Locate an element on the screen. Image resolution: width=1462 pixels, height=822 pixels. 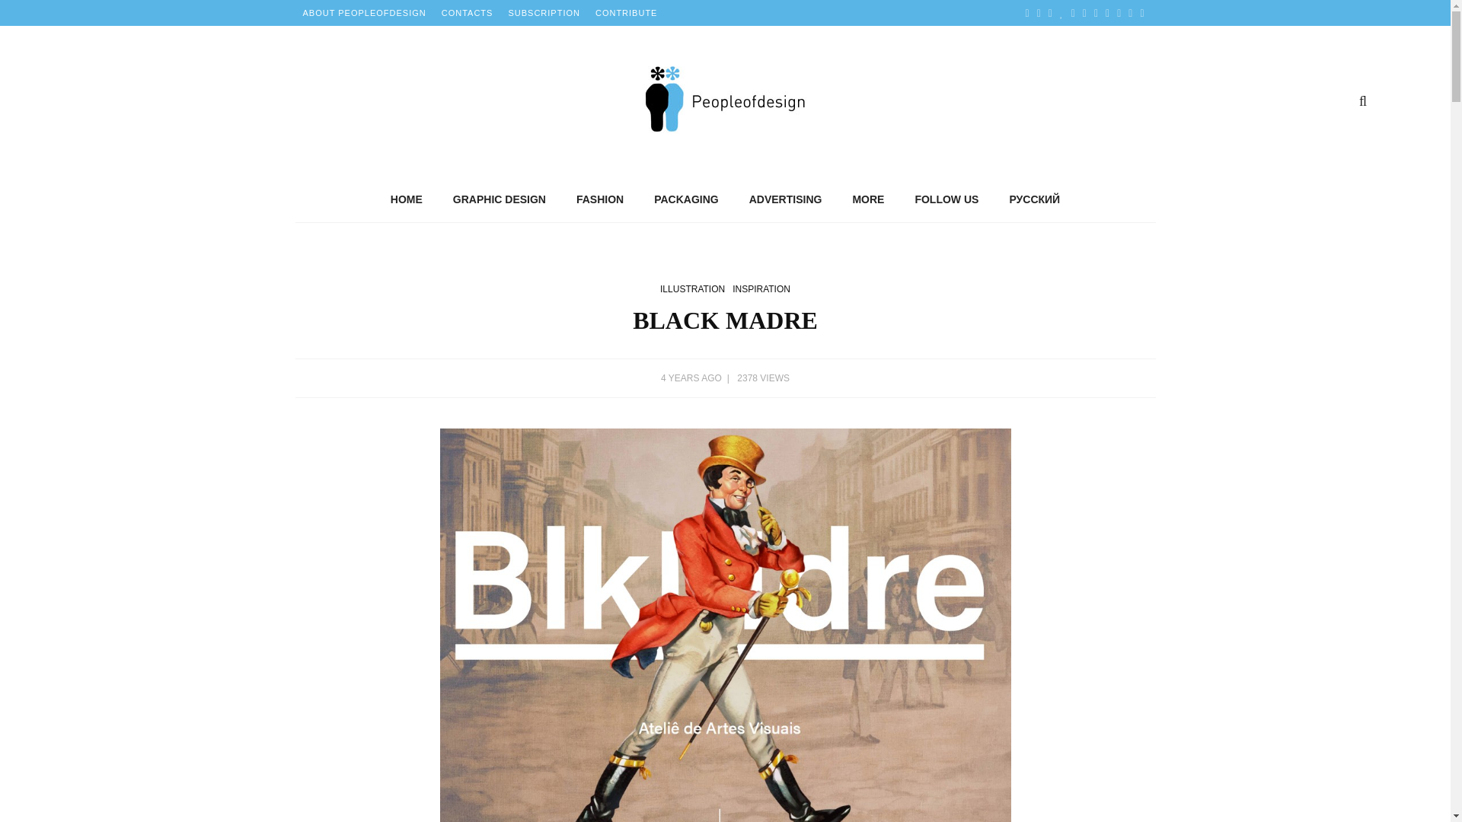
Facebook is located at coordinates (1028, 12).